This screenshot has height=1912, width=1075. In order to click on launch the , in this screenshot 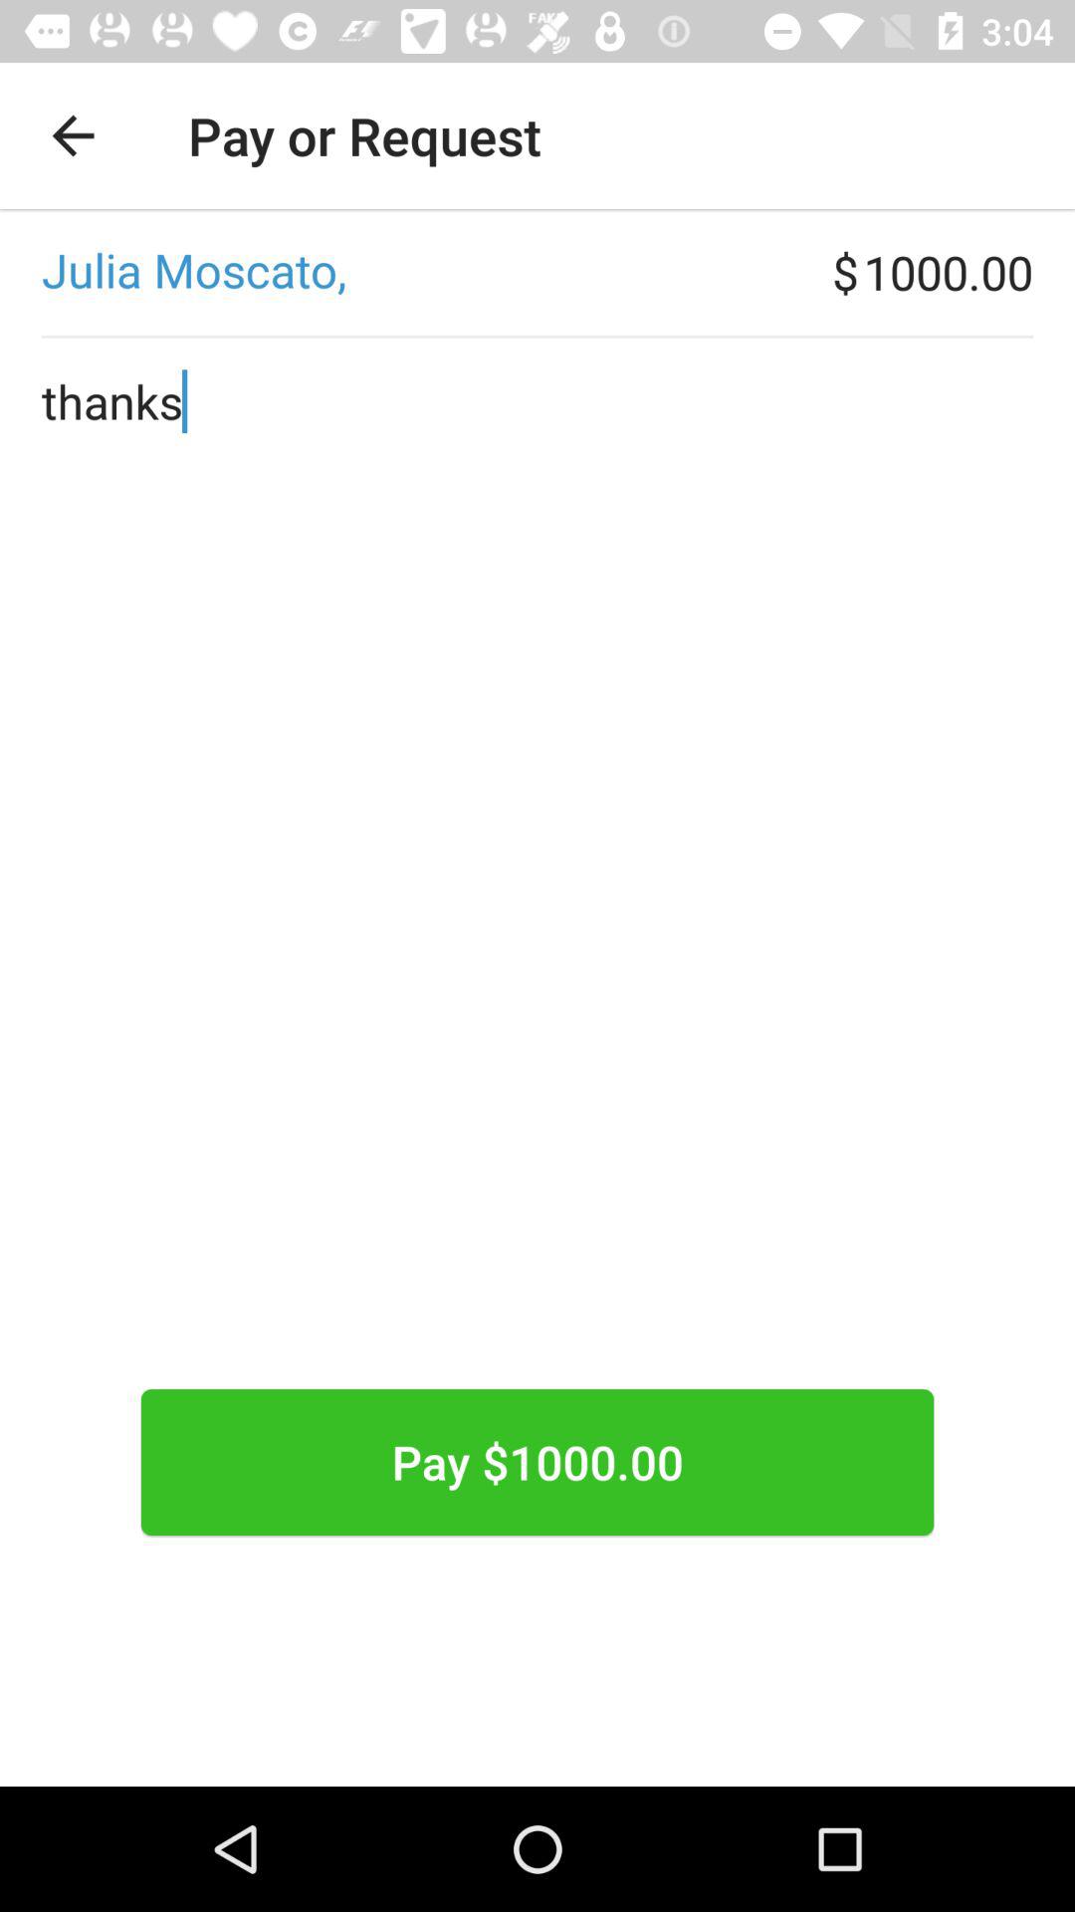, I will do `click(416, 272)`.